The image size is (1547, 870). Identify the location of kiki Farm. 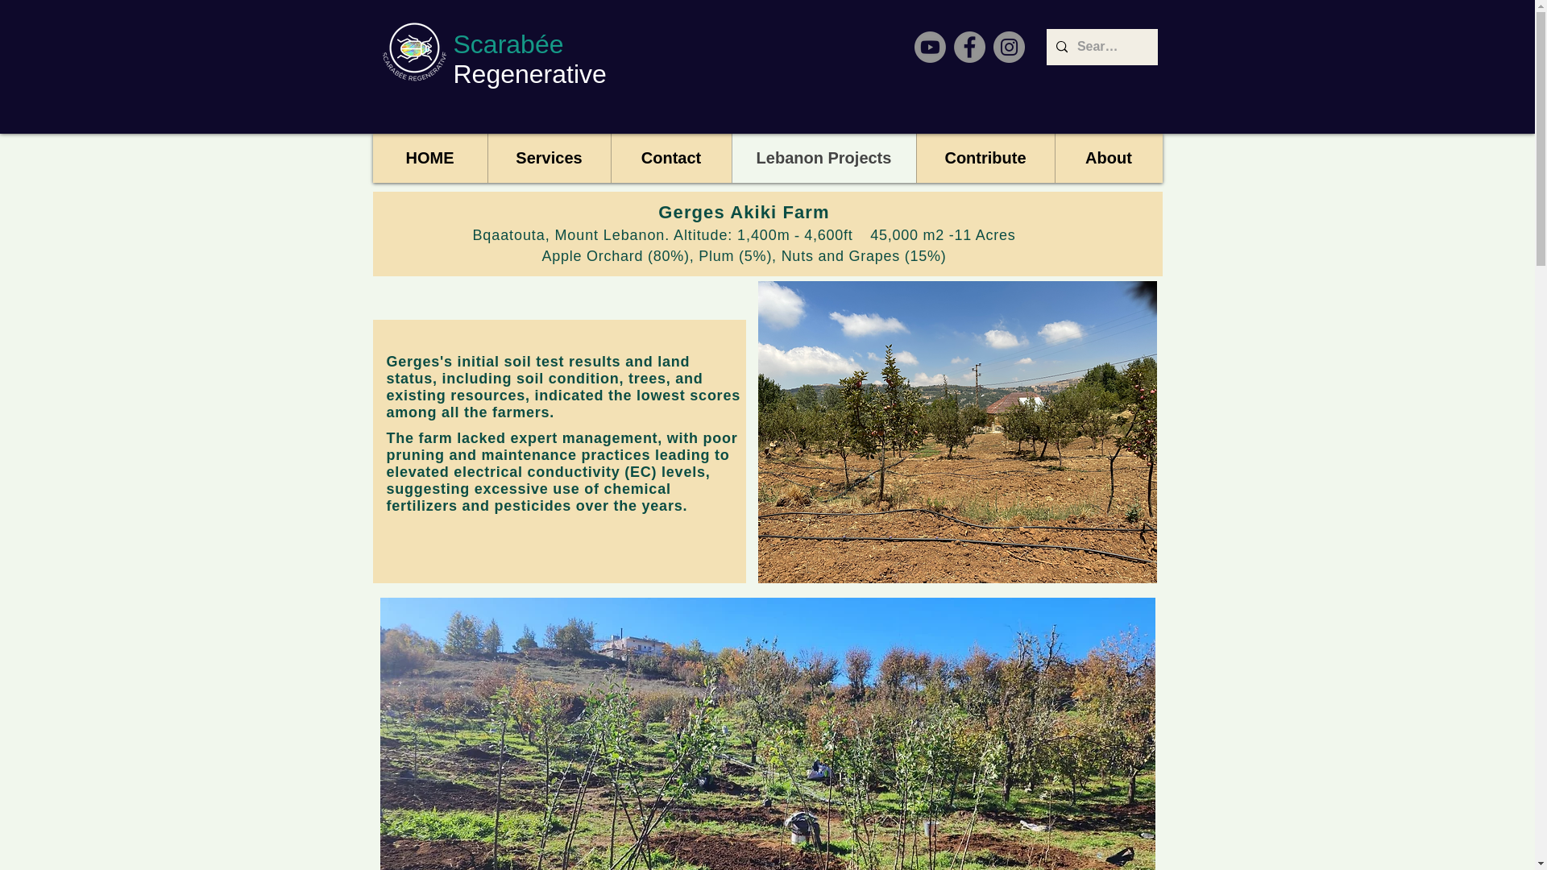
(786, 212).